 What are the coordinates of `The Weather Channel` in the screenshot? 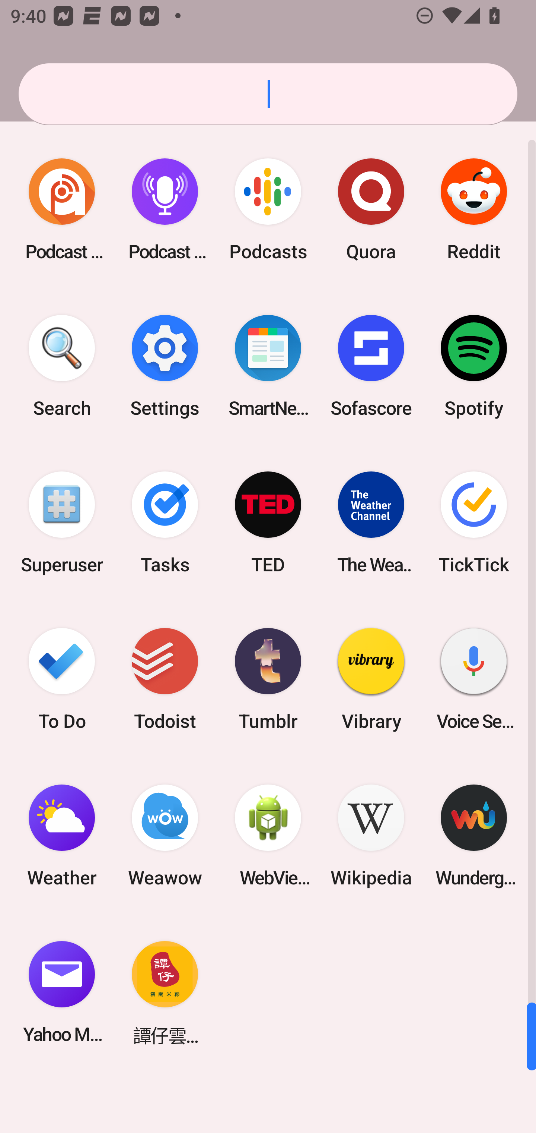 It's located at (371, 522).